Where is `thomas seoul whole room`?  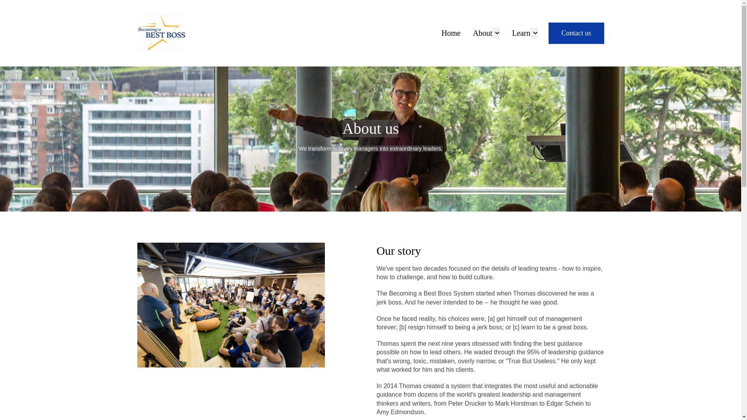
thomas seoul whole room is located at coordinates (230, 305).